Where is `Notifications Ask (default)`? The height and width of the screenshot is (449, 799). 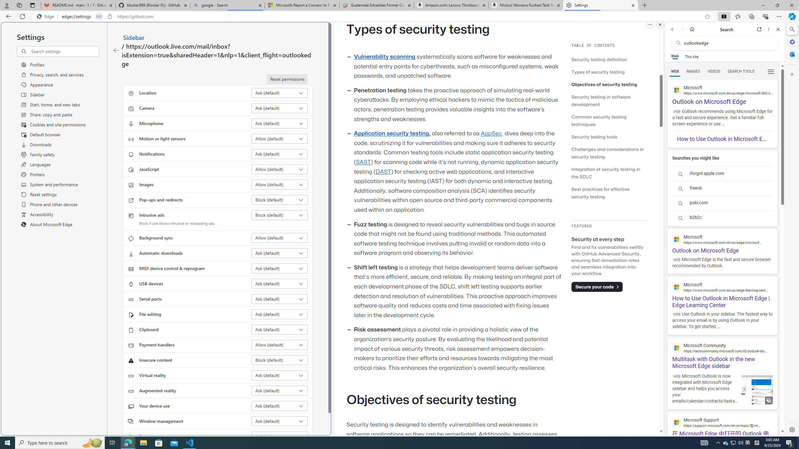 Notifications Ask (default) is located at coordinates (280, 154).